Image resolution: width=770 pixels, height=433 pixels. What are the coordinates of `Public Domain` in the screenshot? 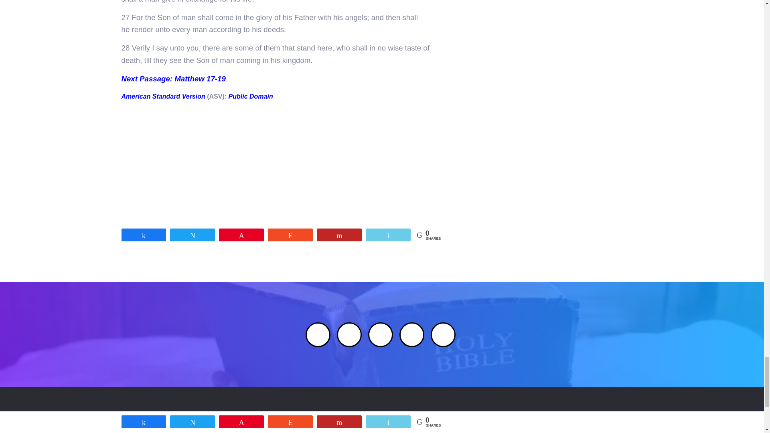 It's located at (251, 96).